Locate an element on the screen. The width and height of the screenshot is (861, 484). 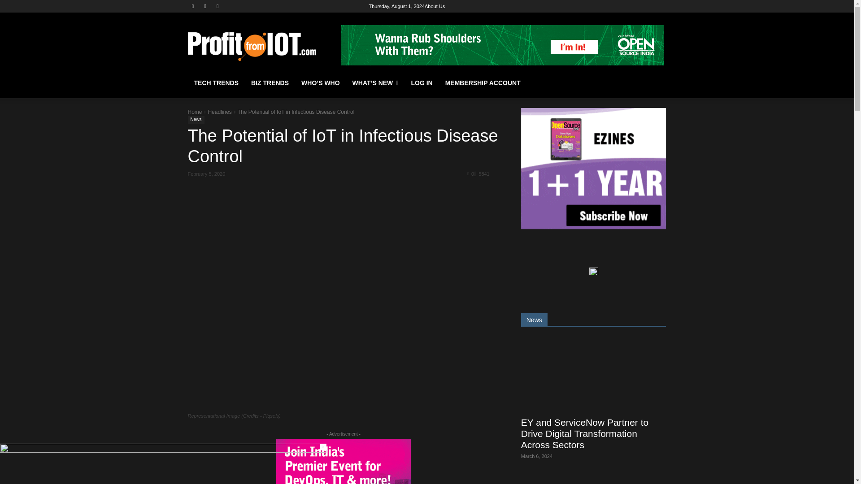
BIZ TRENDS is located at coordinates (270, 82).